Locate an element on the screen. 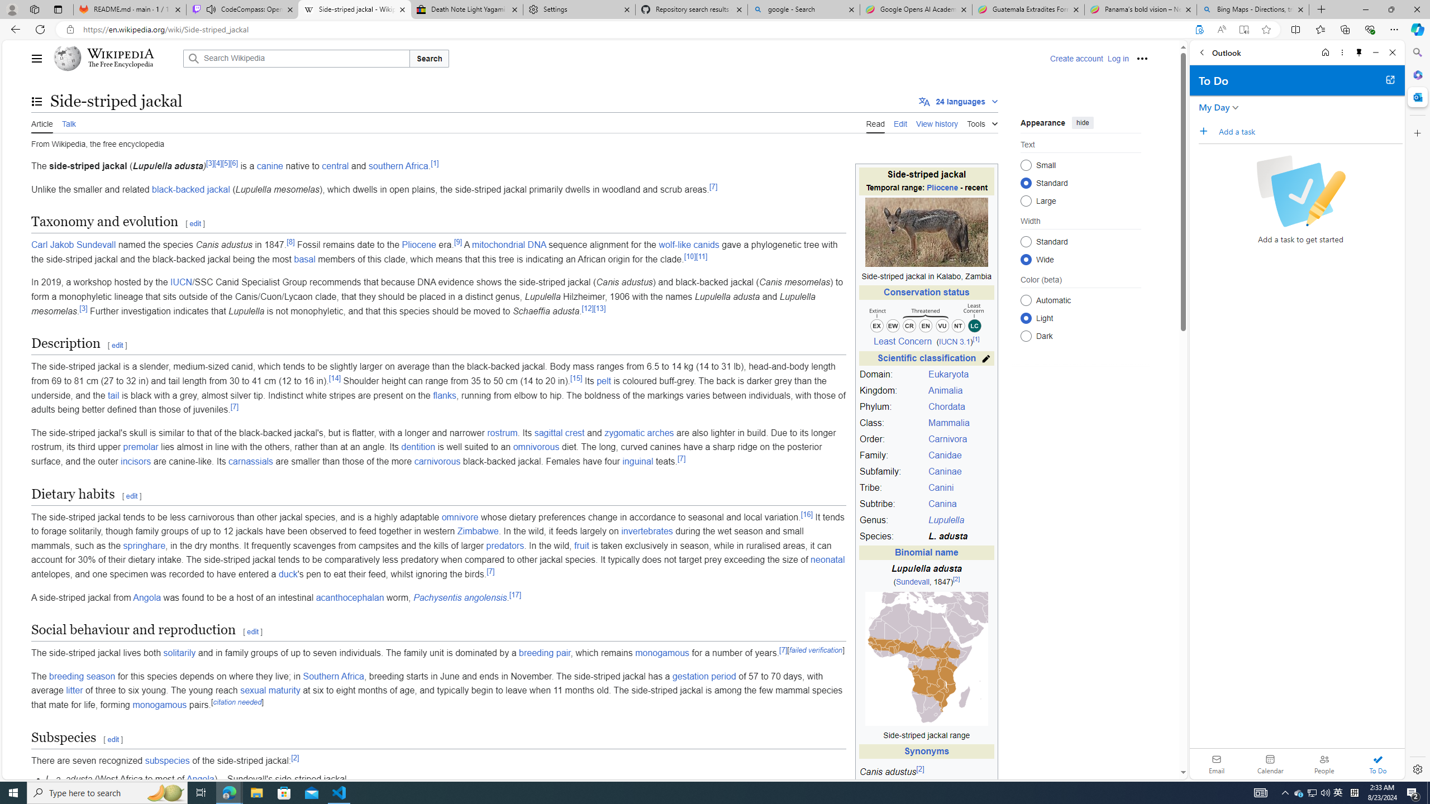 This screenshot has width=1430, height=804. Small is located at coordinates (1026, 165).